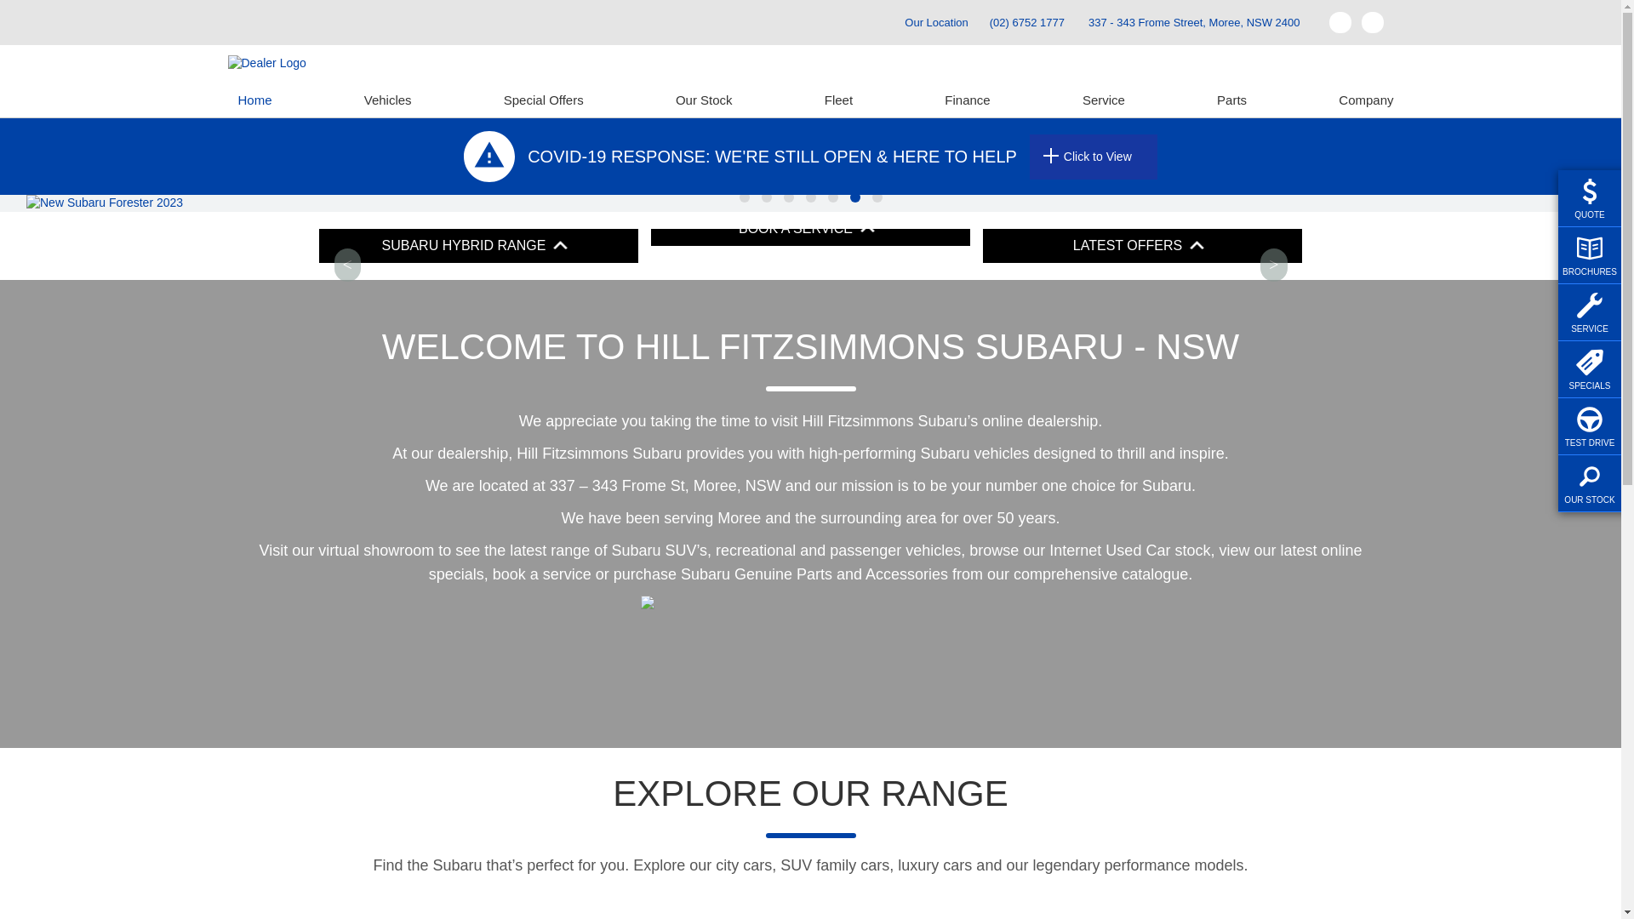 This screenshot has height=919, width=1634. I want to click on Parts, so click(1232, 100).